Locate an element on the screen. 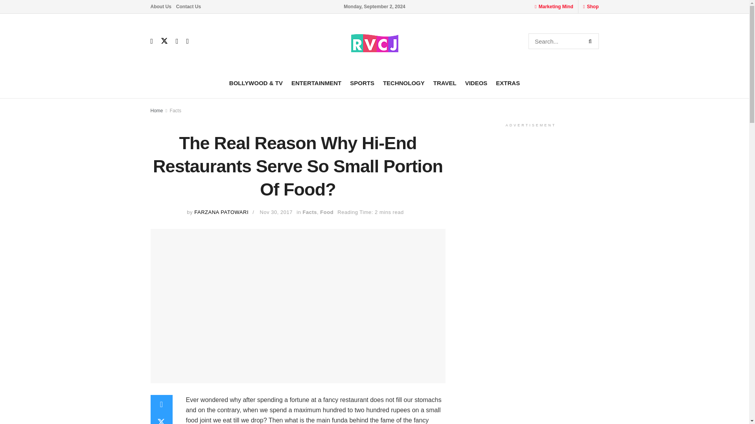 This screenshot has height=424, width=755. VIDEOS is located at coordinates (476, 82).